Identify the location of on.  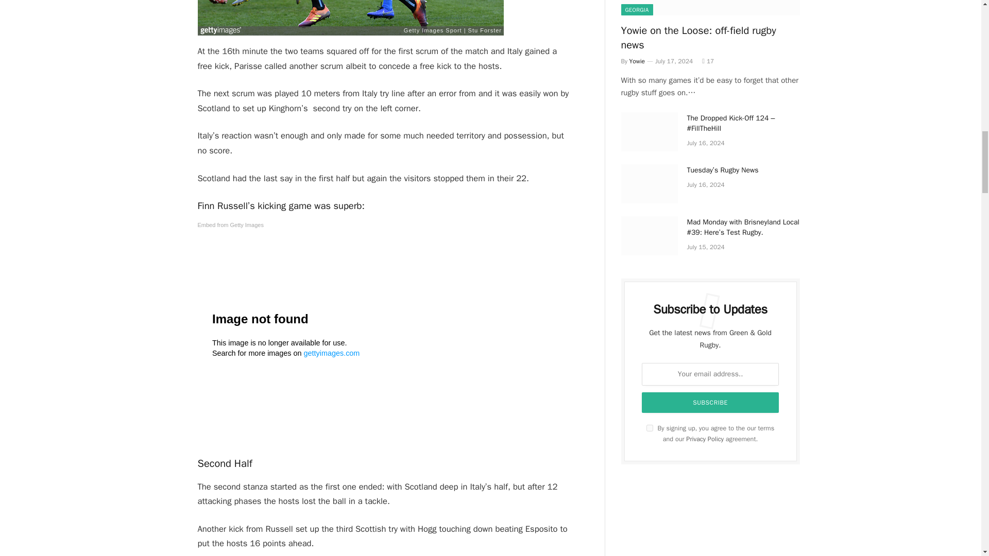
(650, 428).